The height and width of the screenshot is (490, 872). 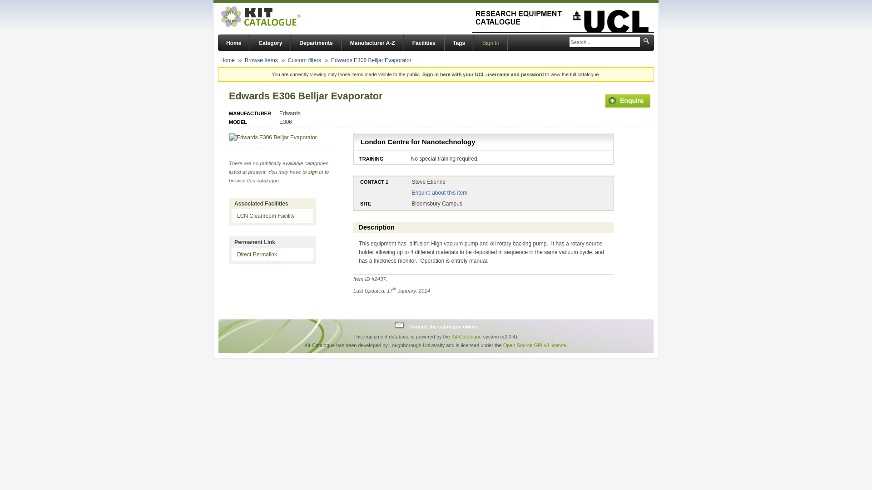 What do you see at coordinates (459, 43) in the screenshot?
I see `Tags` at bounding box center [459, 43].